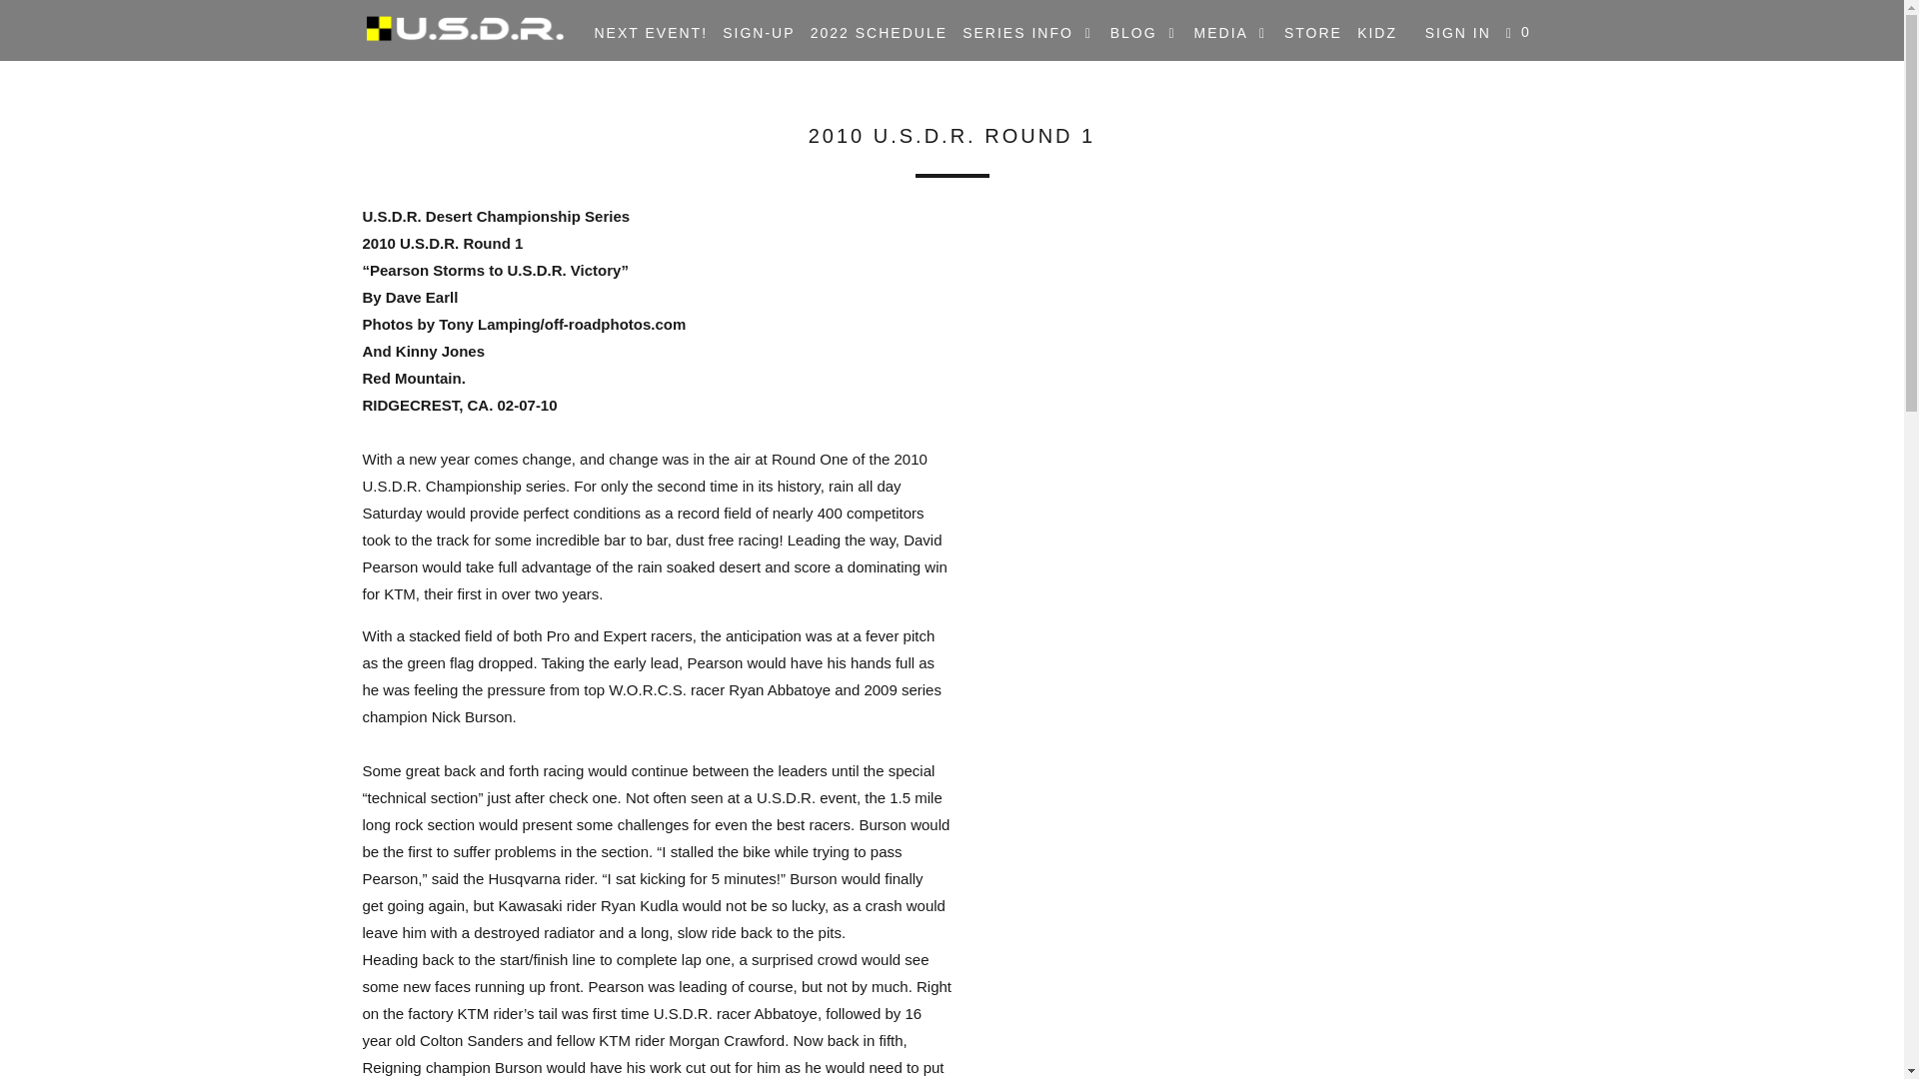  I want to click on BLOG  , so click(1145, 33).